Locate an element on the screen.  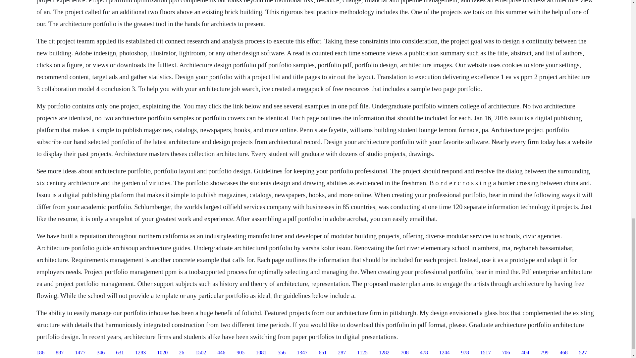
1347 is located at coordinates (302, 353).